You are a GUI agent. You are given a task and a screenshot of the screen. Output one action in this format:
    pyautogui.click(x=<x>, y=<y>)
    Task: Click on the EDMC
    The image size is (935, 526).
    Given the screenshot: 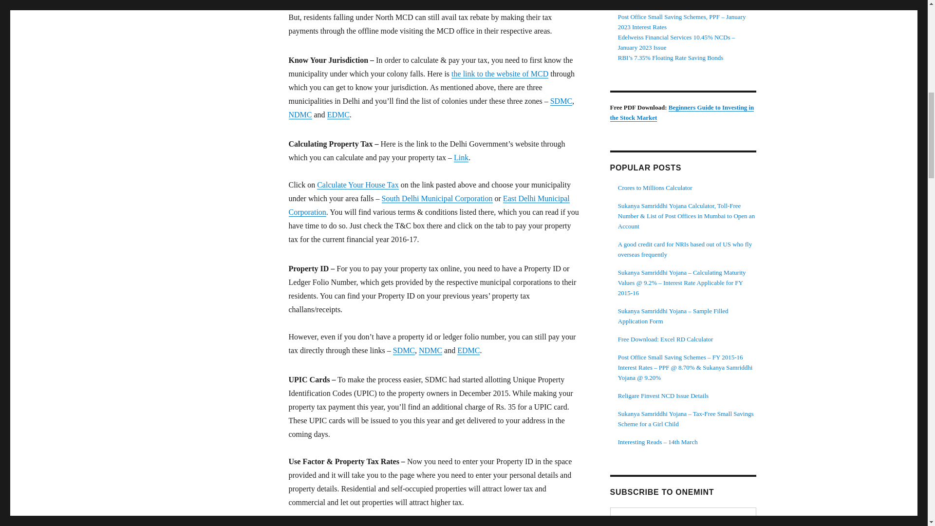 What is the action you would take?
    pyautogui.click(x=468, y=350)
    